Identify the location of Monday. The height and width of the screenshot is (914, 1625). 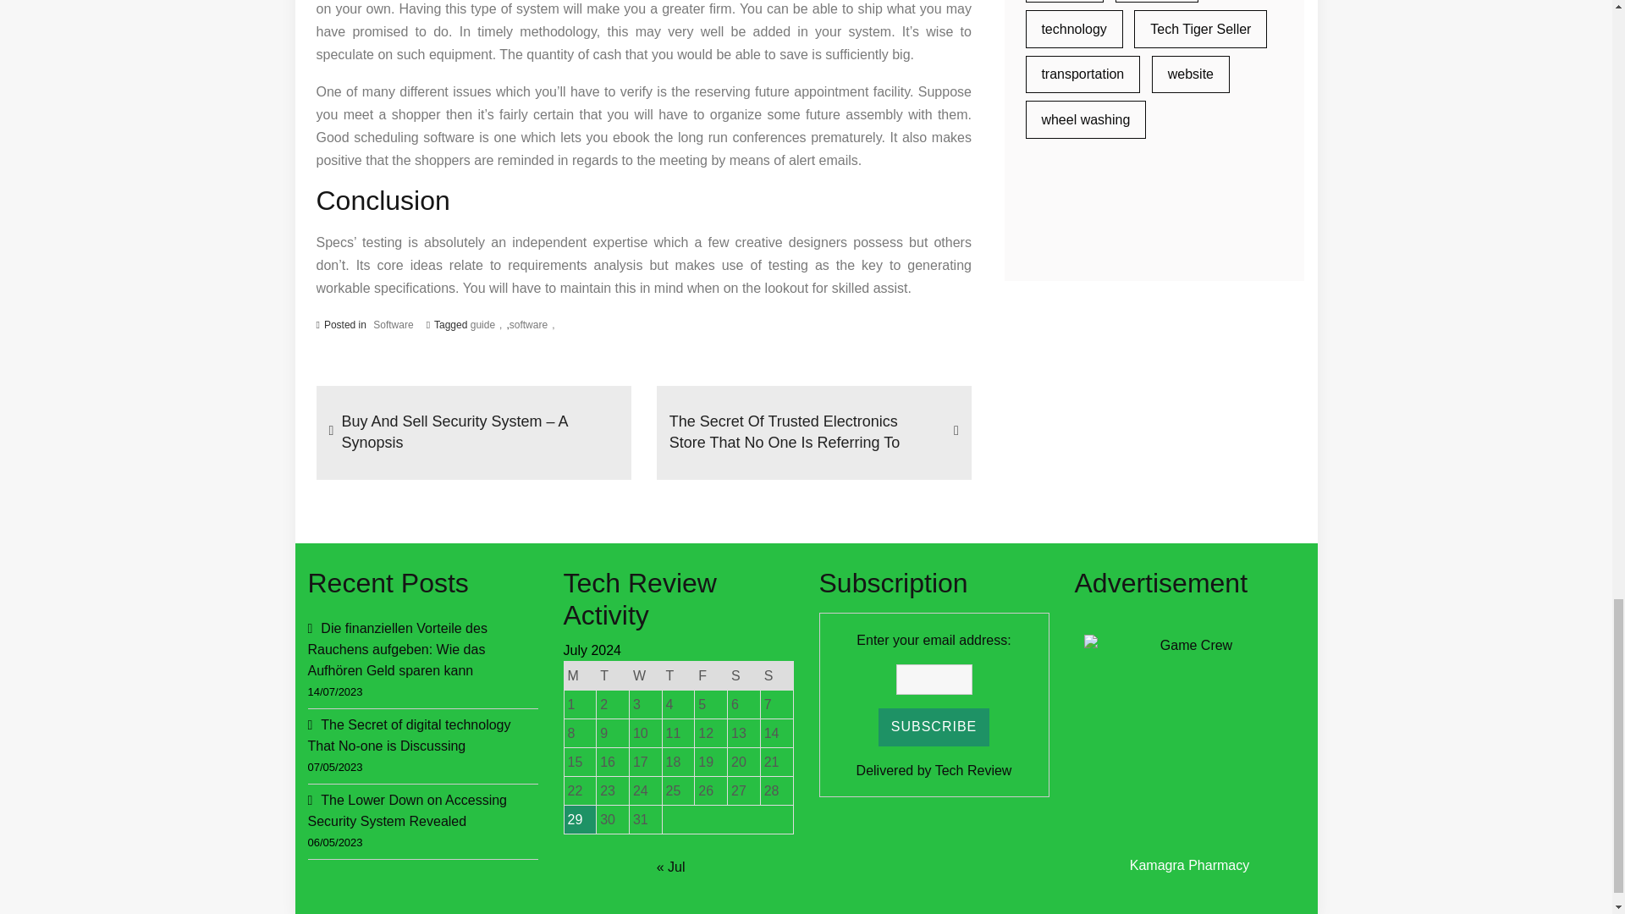
(580, 675).